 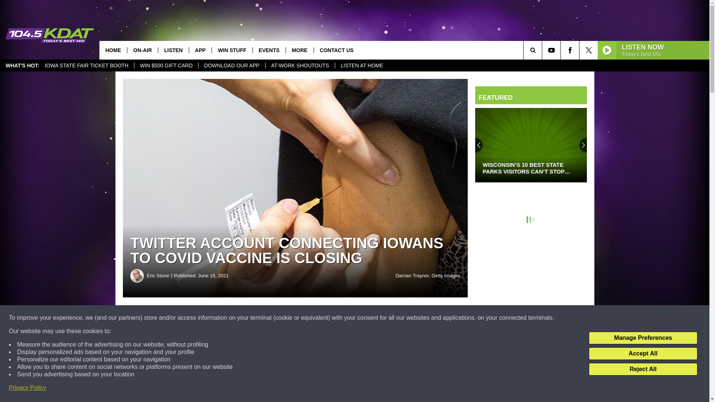 What do you see at coordinates (269, 50) in the screenshot?
I see `EVENTS` at bounding box center [269, 50].